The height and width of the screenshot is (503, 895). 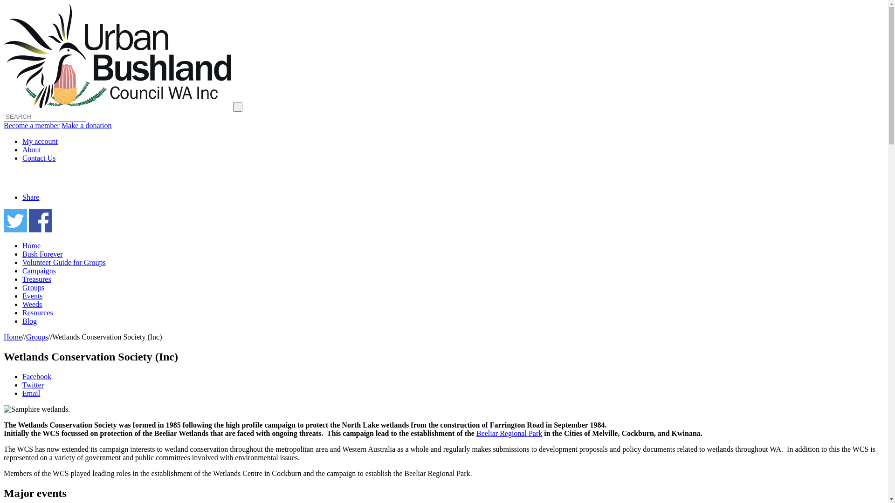 I want to click on Email, so click(x=31, y=393).